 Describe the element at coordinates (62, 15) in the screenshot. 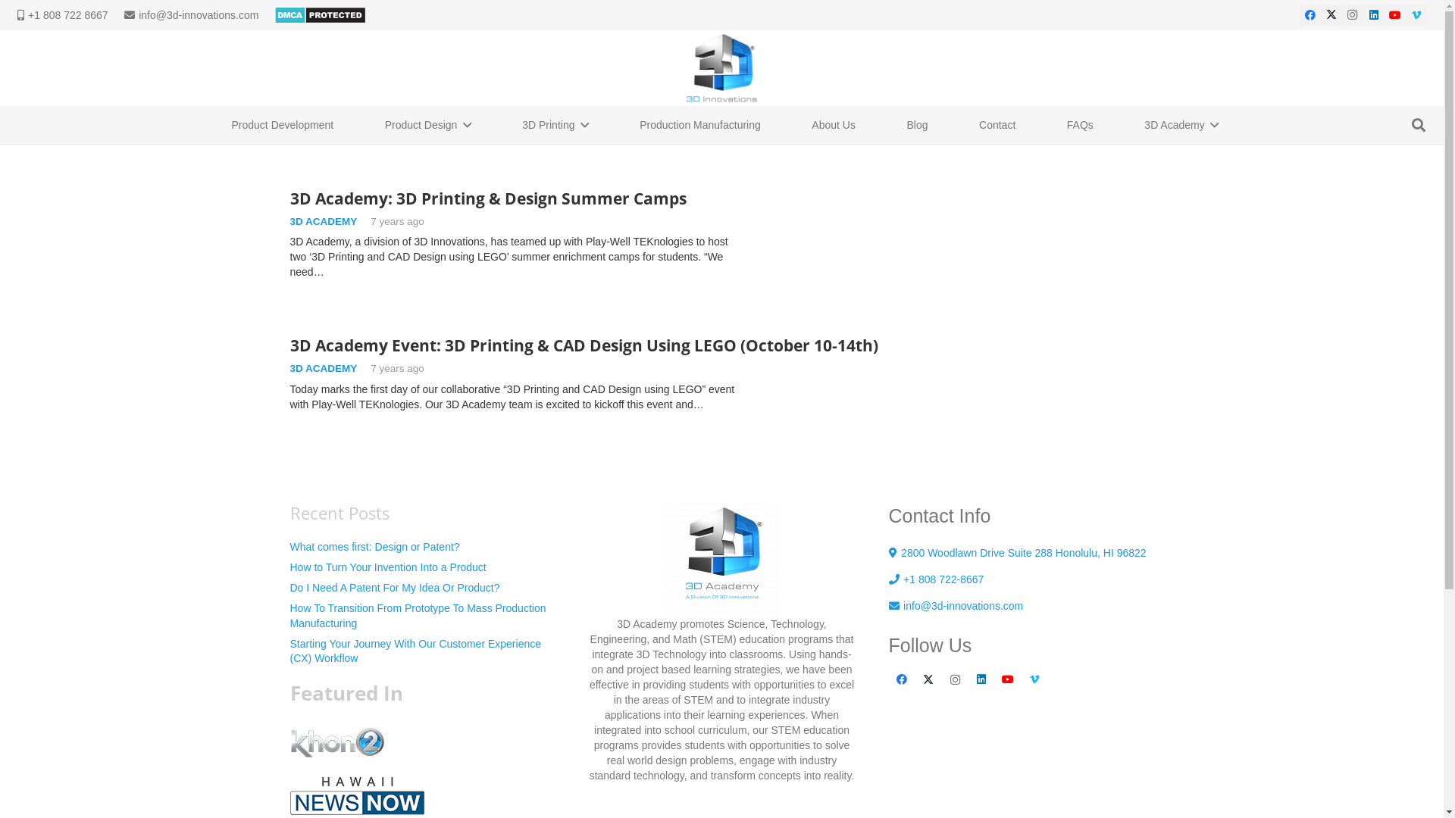

I see `+1 808 722 8667` at that location.